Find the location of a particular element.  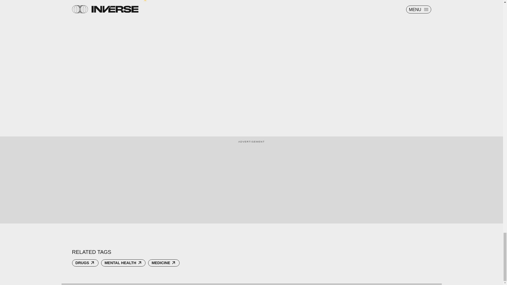

DRUGS is located at coordinates (85, 263).